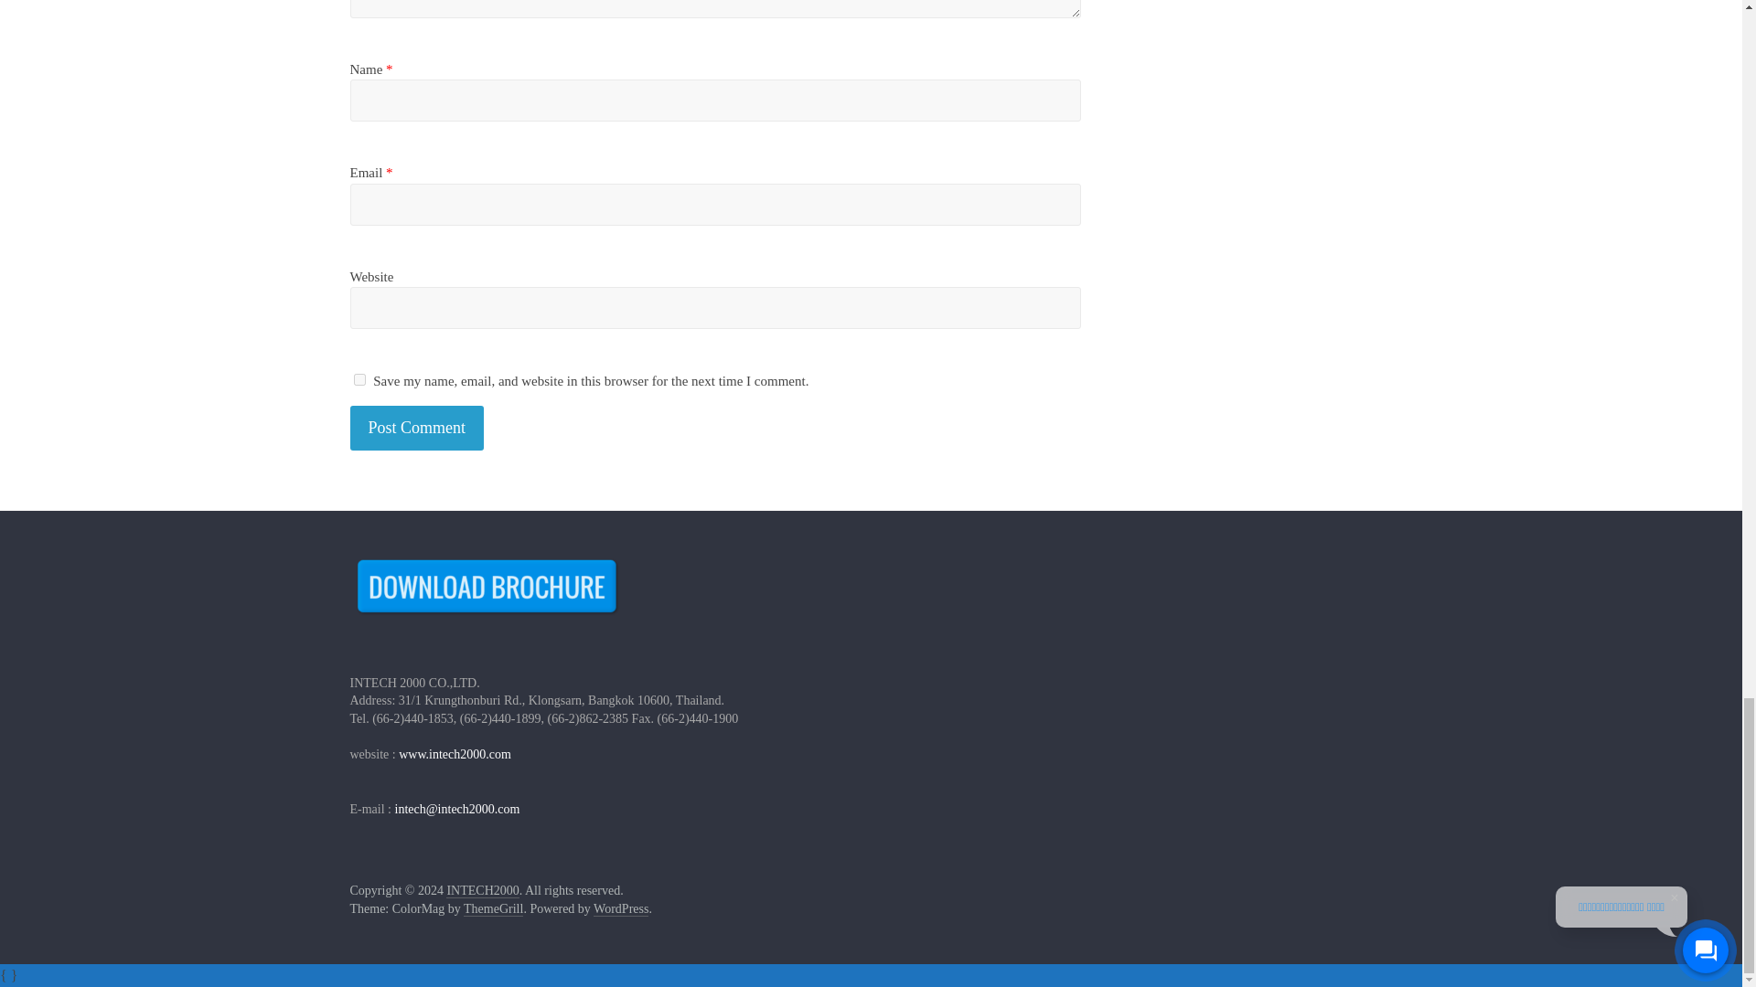 The height and width of the screenshot is (987, 1756). I want to click on INTECH2000, so click(481, 890).